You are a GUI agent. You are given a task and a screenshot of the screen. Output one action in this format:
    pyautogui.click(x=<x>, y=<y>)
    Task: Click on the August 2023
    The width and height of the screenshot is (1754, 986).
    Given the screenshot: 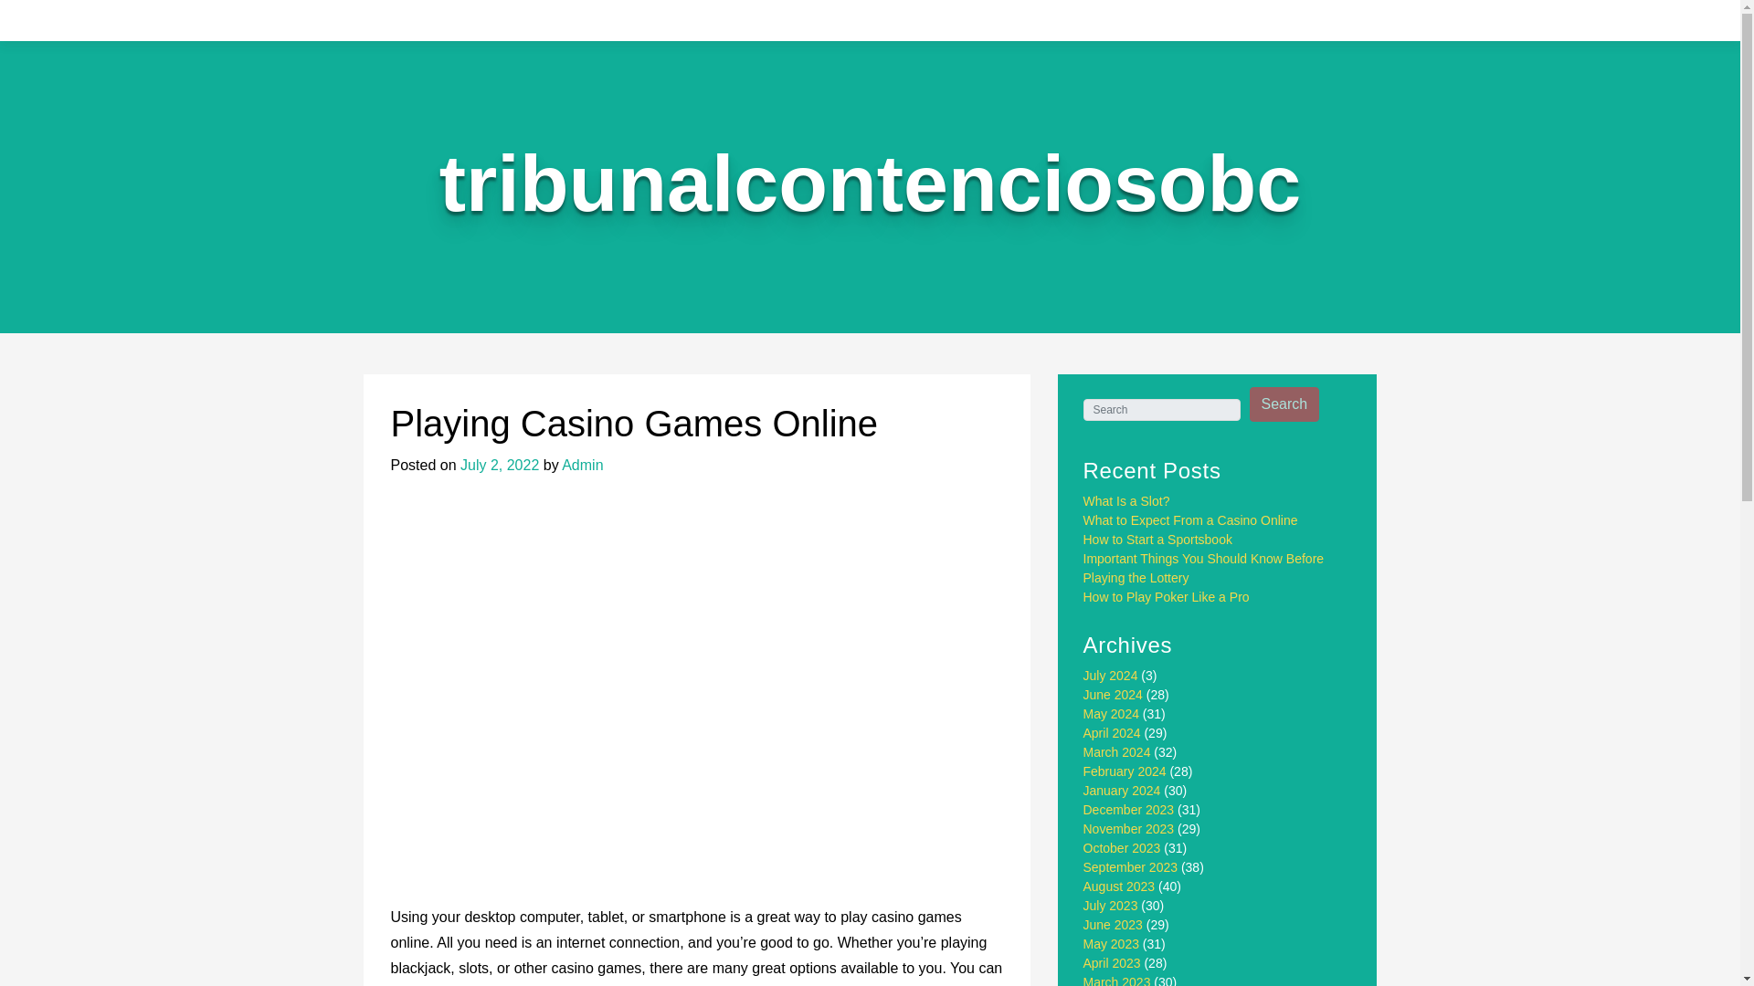 What is the action you would take?
    pyautogui.click(x=1120, y=886)
    